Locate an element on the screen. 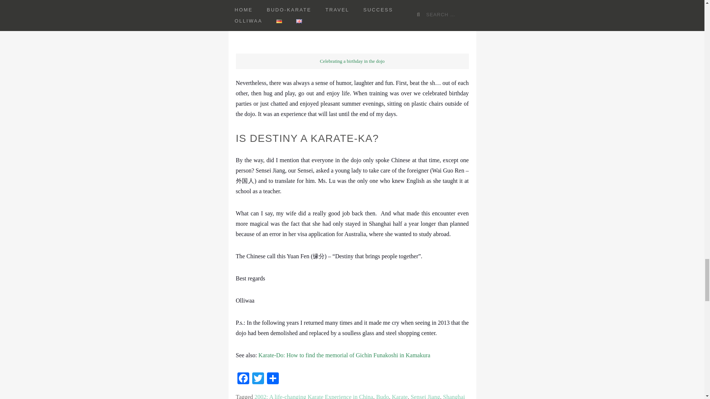 The image size is (710, 399). Budo is located at coordinates (382, 396).